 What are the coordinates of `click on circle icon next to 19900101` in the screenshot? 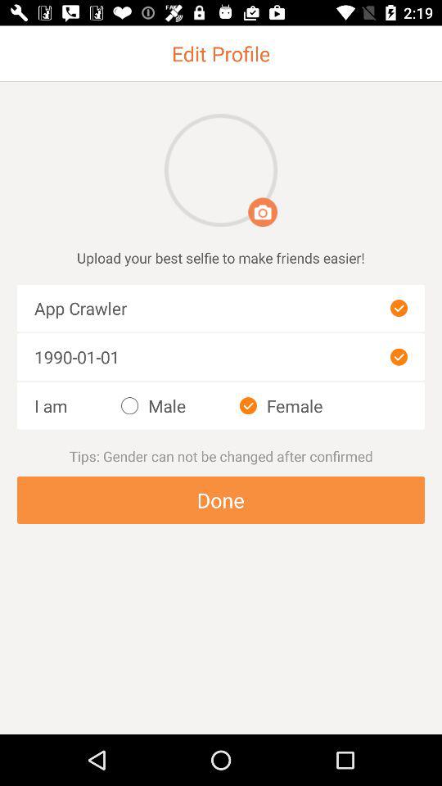 It's located at (398, 357).